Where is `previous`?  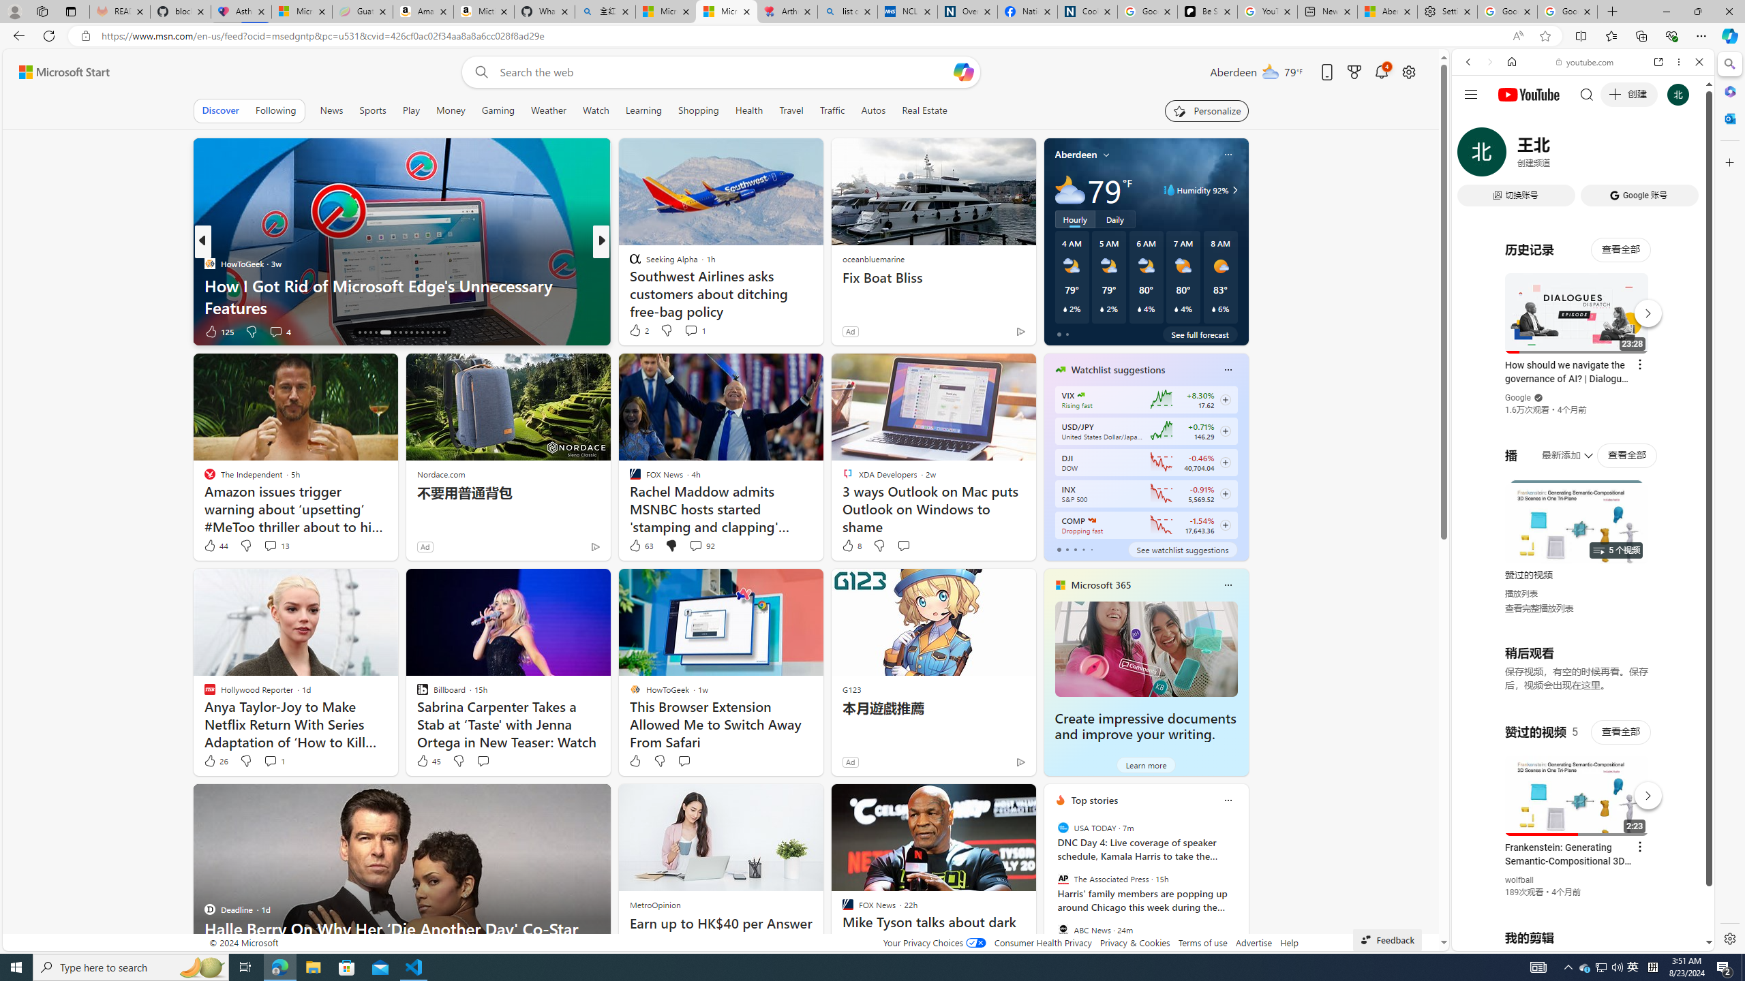 previous is located at coordinates (1050, 888).